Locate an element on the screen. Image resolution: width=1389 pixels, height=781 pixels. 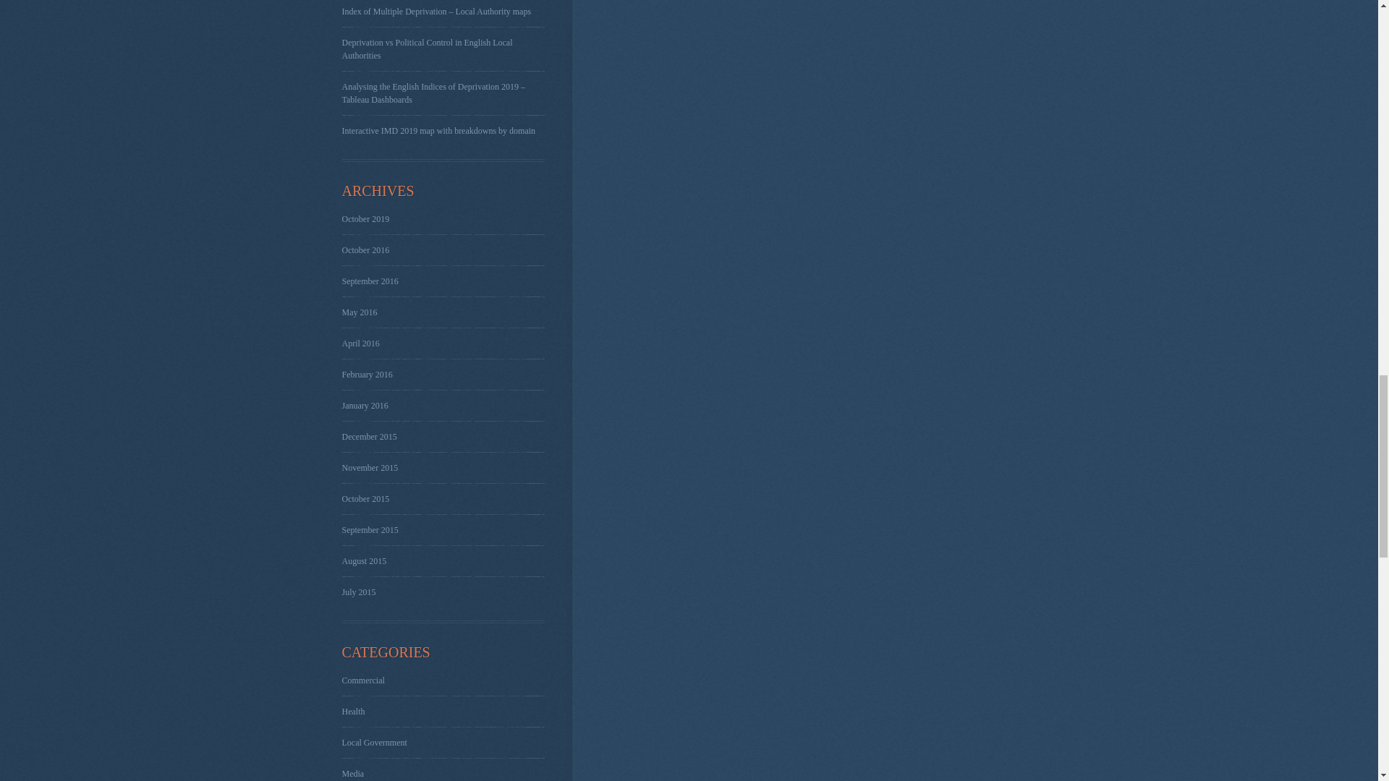
September 2015 is located at coordinates (369, 529).